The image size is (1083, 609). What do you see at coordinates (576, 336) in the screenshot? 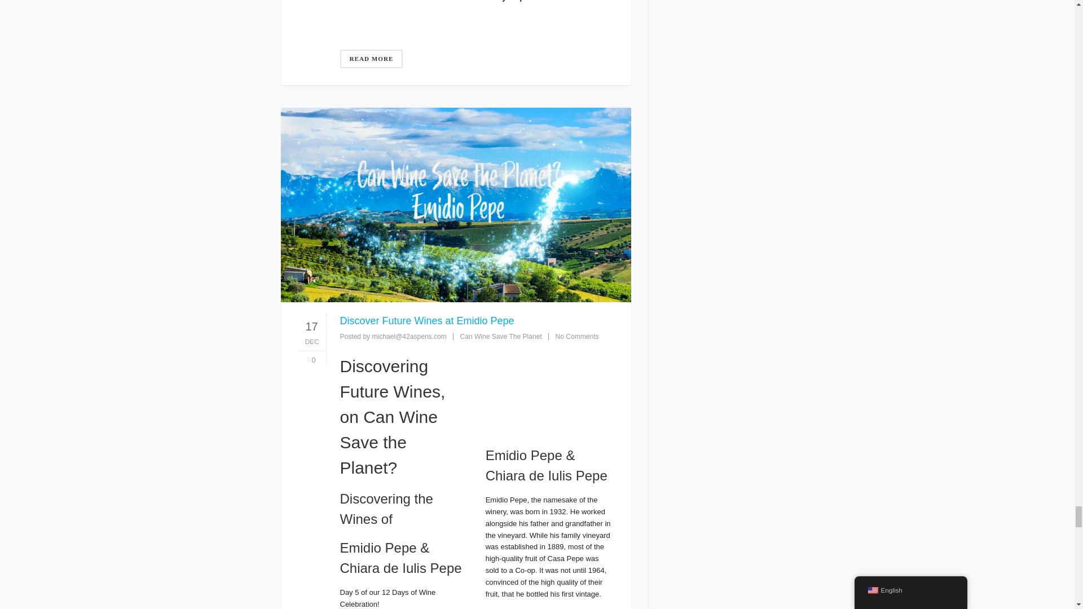
I see `No Comments` at bounding box center [576, 336].